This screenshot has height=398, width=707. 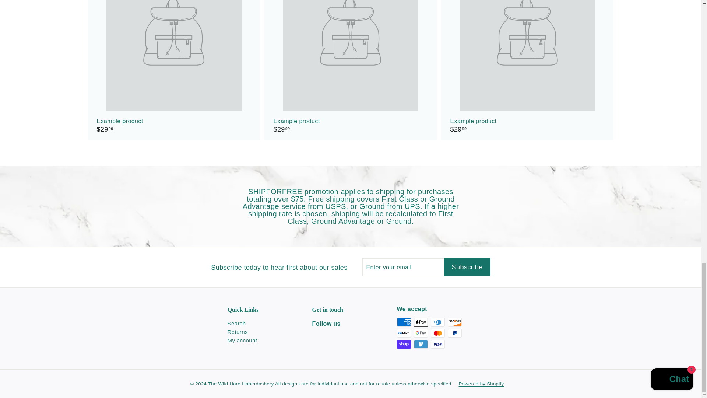 I want to click on Google Pay, so click(x=421, y=333).